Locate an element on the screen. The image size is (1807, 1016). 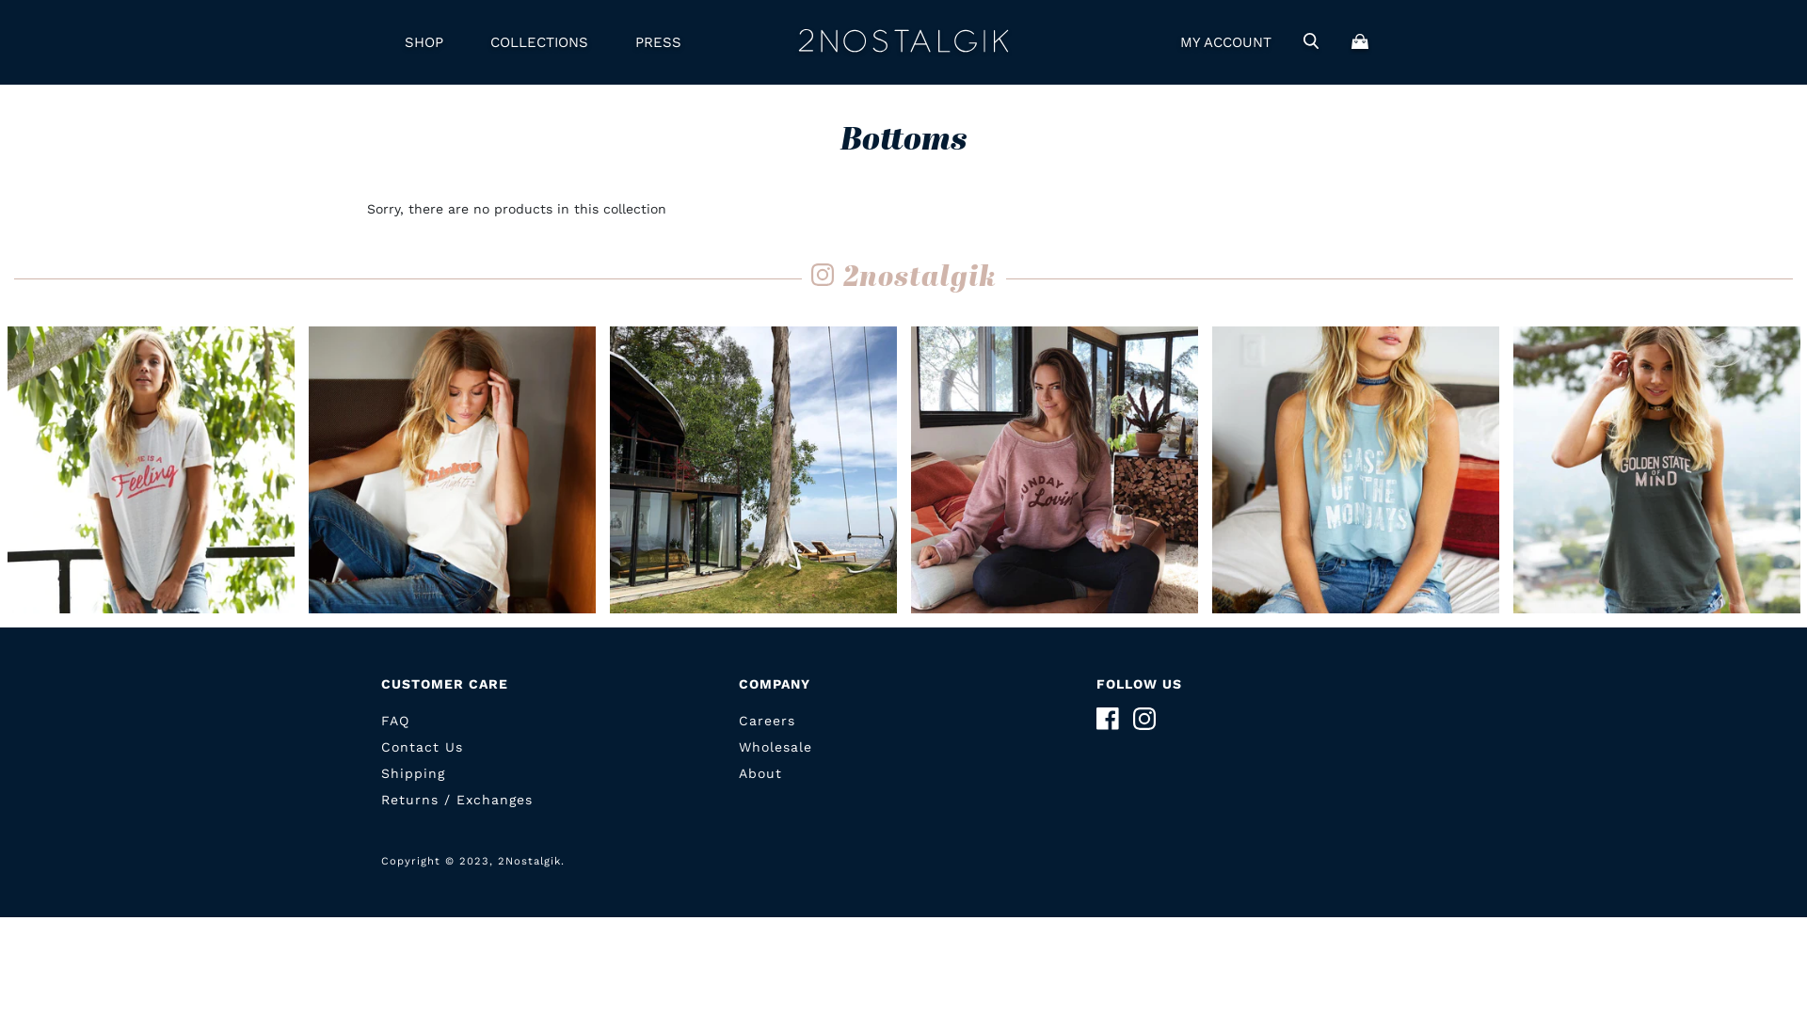
FAQ is located at coordinates (395, 721).